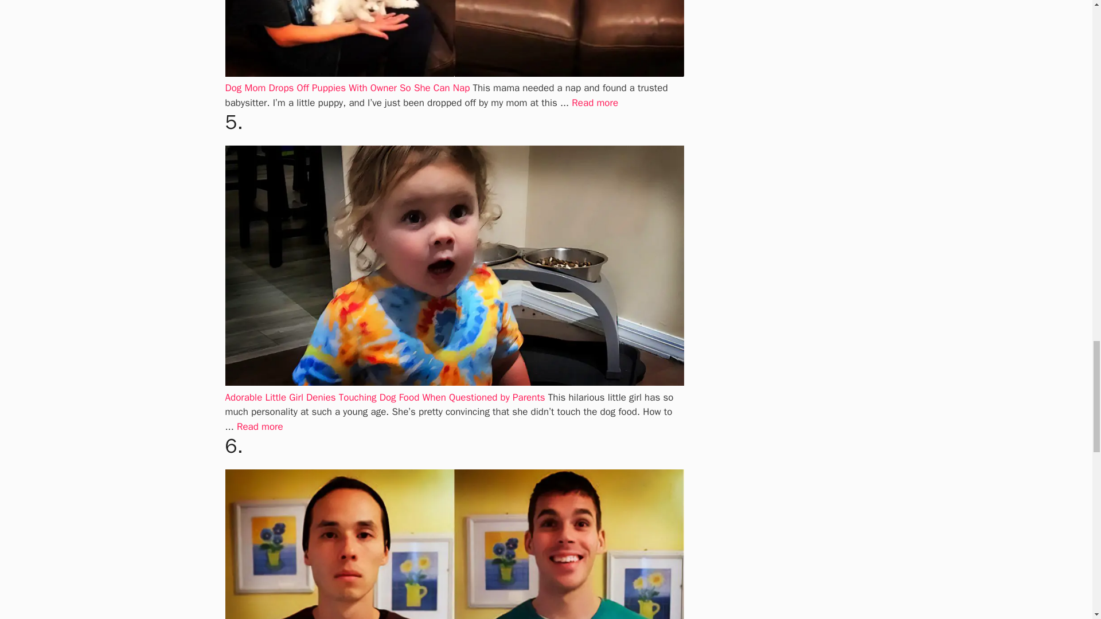 The height and width of the screenshot is (619, 1101). What do you see at coordinates (594, 103) in the screenshot?
I see `Dog Mom Drops Off Puppies With Owner So She Can Nap` at bounding box center [594, 103].